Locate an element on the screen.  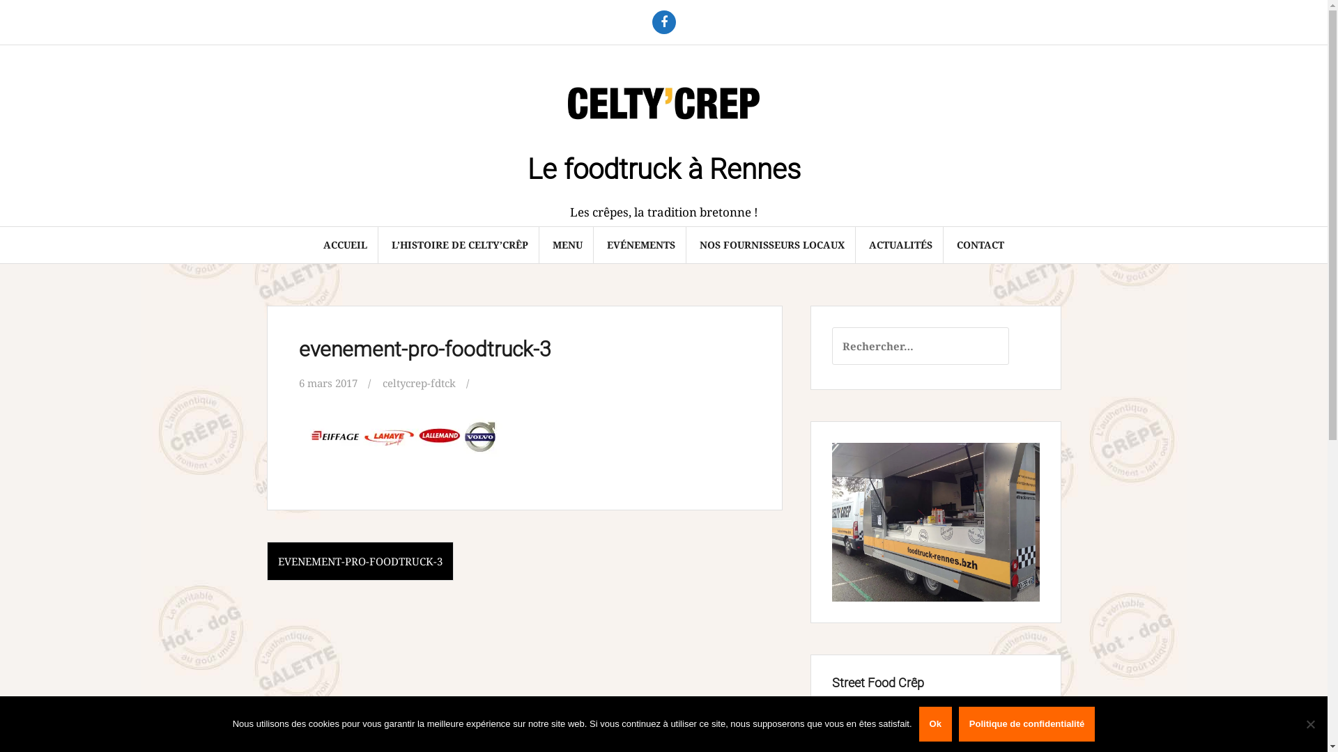
MENU is located at coordinates (567, 245).